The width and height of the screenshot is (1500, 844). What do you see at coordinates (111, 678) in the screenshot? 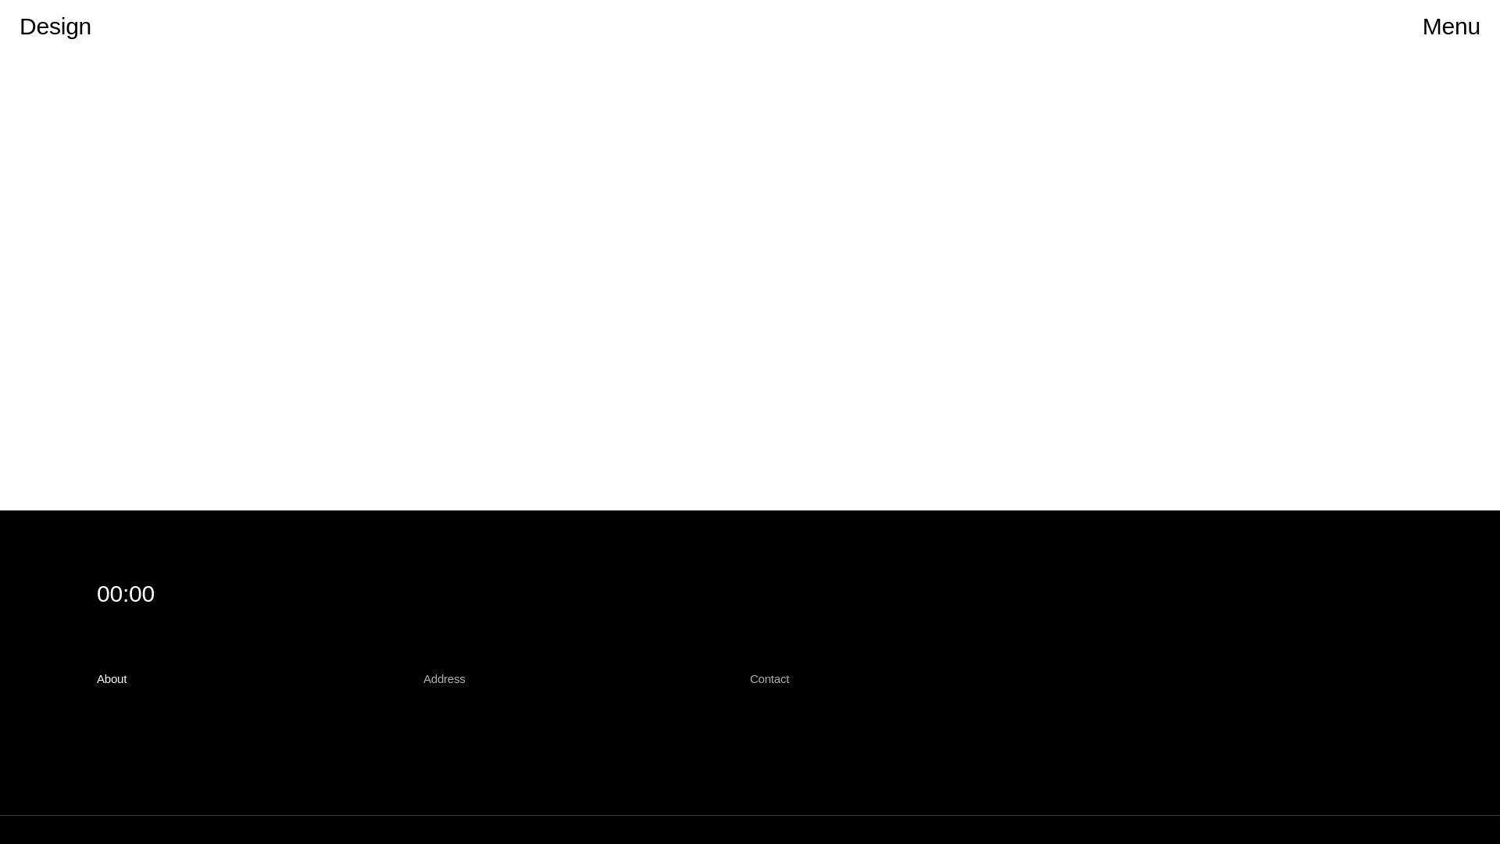
I see `About` at bounding box center [111, 678].